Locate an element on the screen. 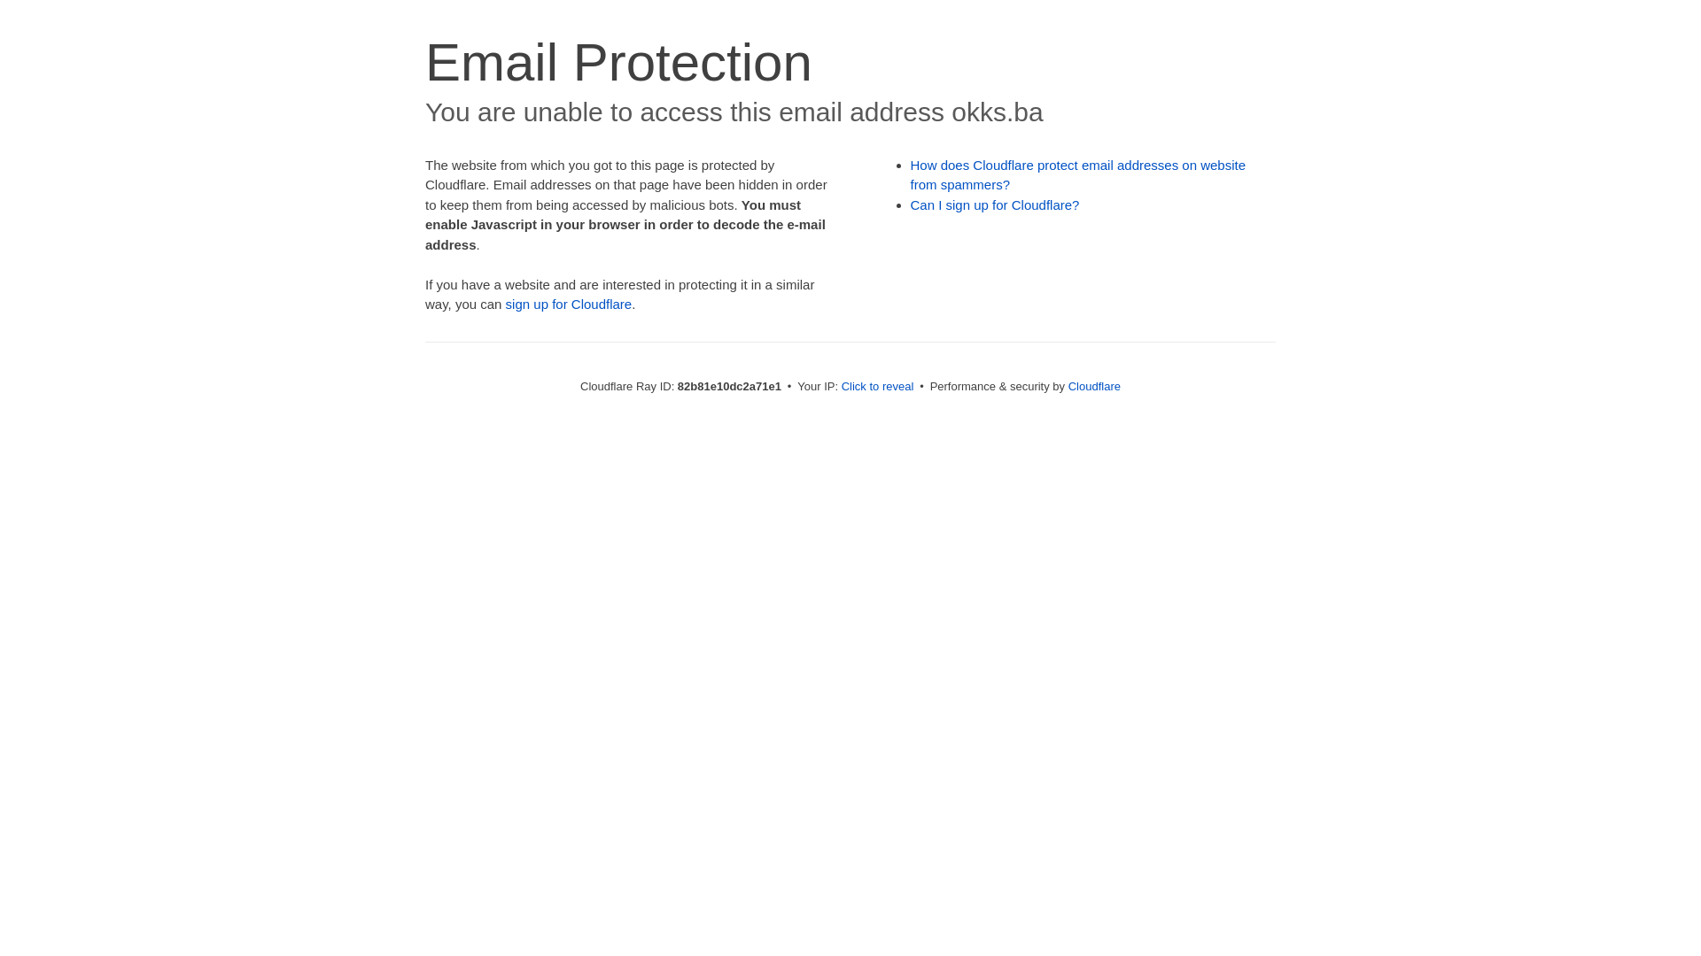 This screenshot has height=956, width=1701. Cloudflare is located at coordinates (1095, 386).